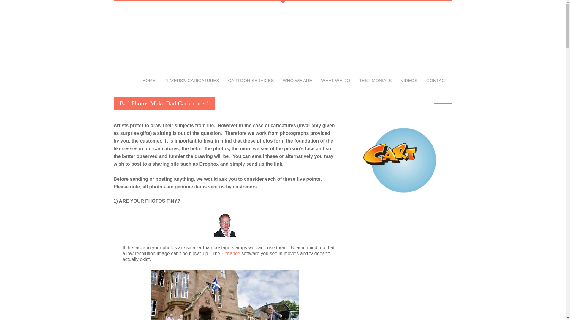 The width and height of the screenshot is (570, 320). I want to click on HOME, so click(149, 81).